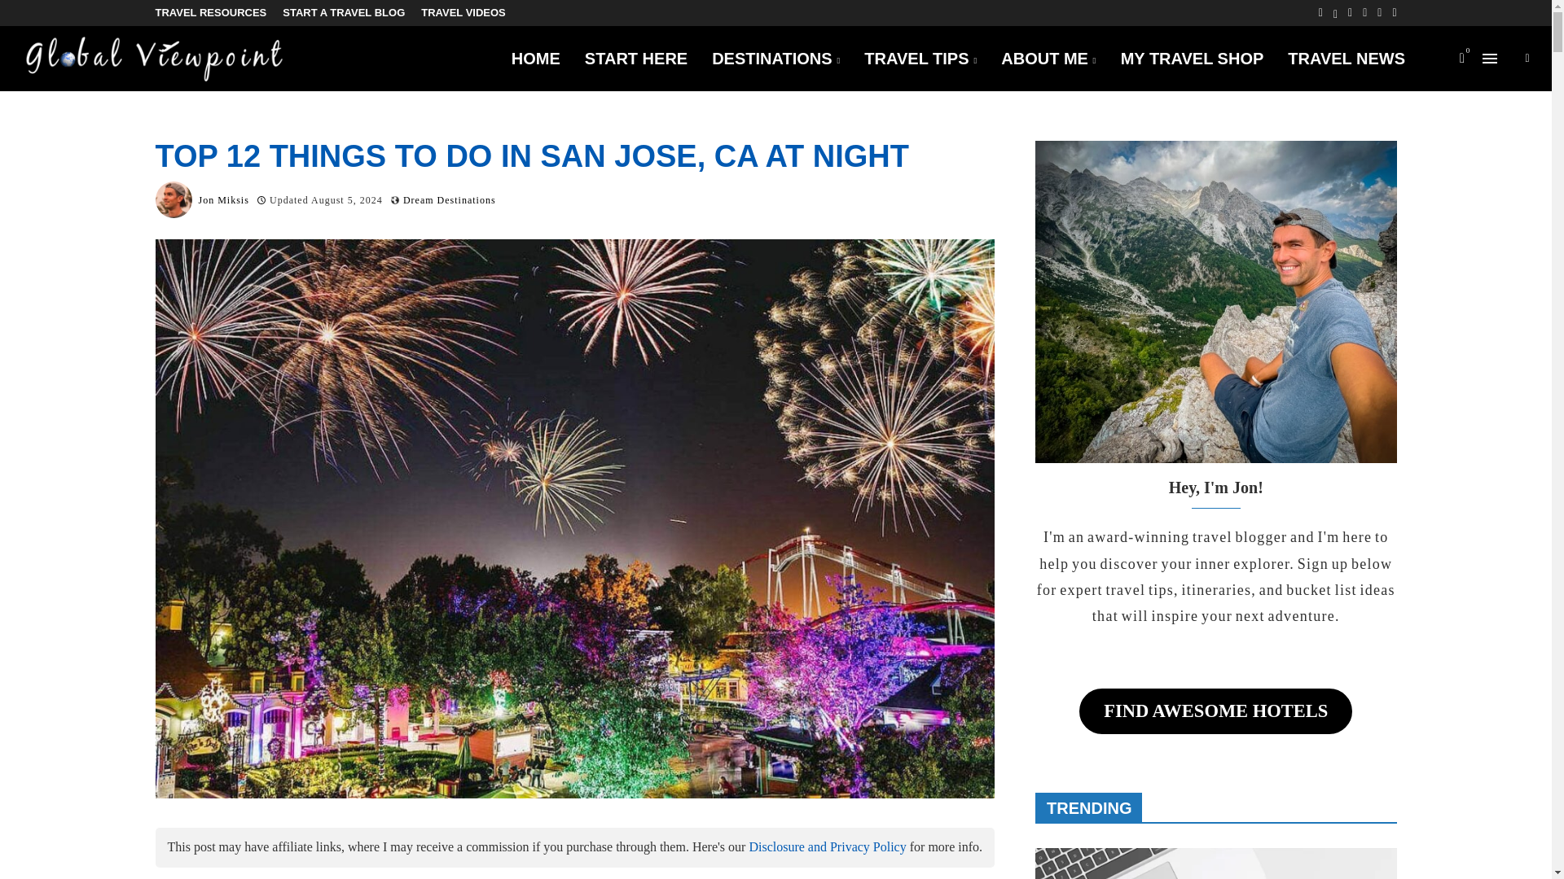 The height and width of the screenshot is (879, 1564). What do you see at coordinates (535, 59) in the screenshot?
I see `HOME` at bounding box center [535, 59].